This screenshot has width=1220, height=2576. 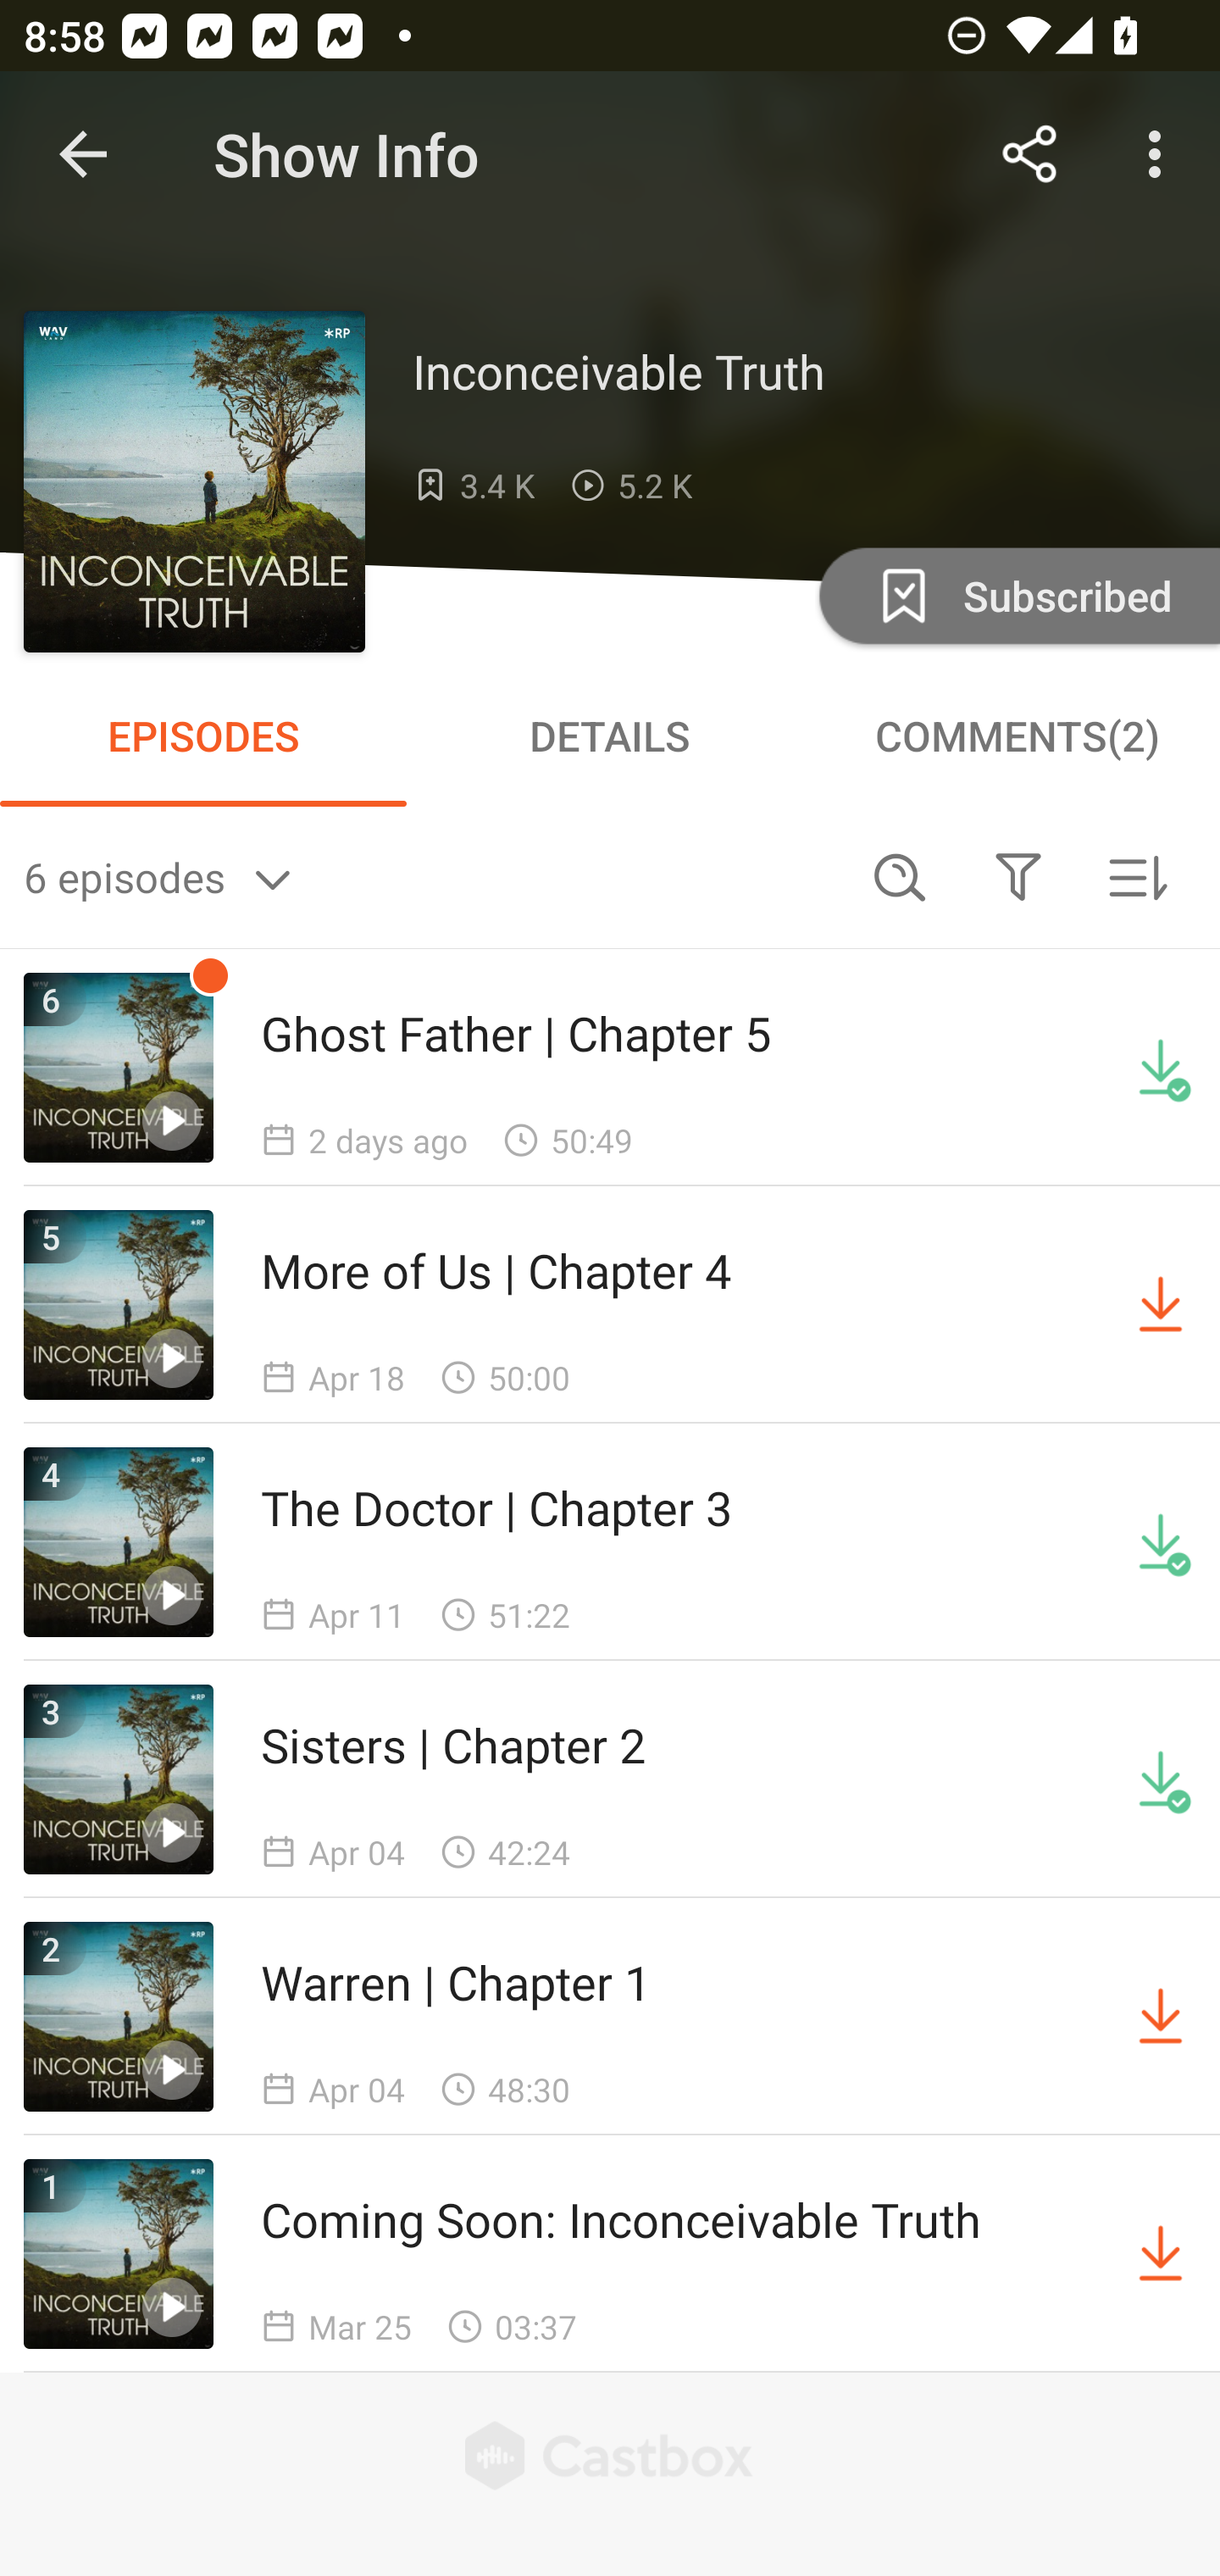 I want to click on Navigate up, so click(x=83, y=154).